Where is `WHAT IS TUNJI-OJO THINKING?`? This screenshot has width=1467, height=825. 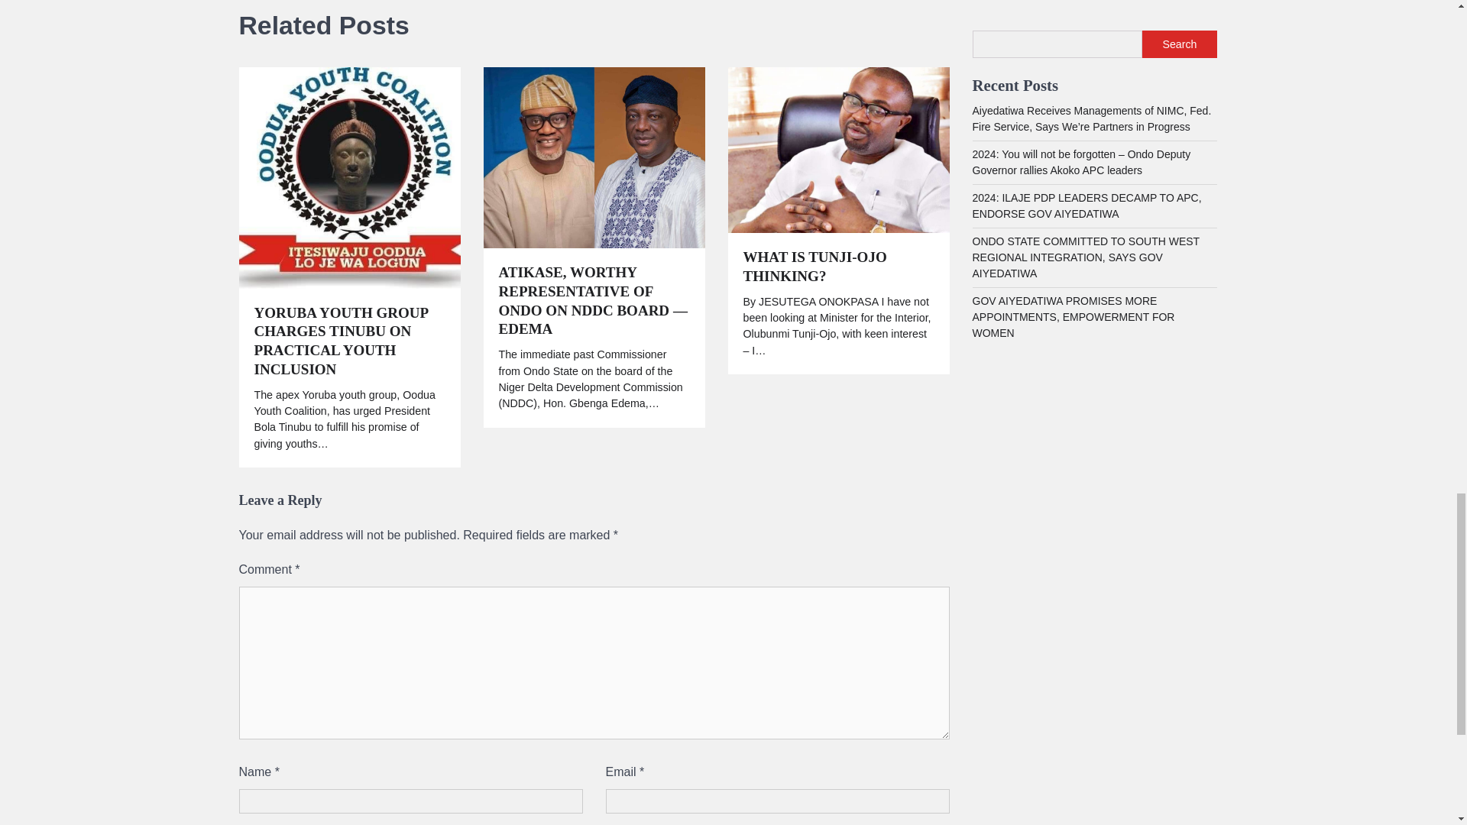 WHAT IS TUNJI-OJO THINKING? is located at coordinates (837, 267).